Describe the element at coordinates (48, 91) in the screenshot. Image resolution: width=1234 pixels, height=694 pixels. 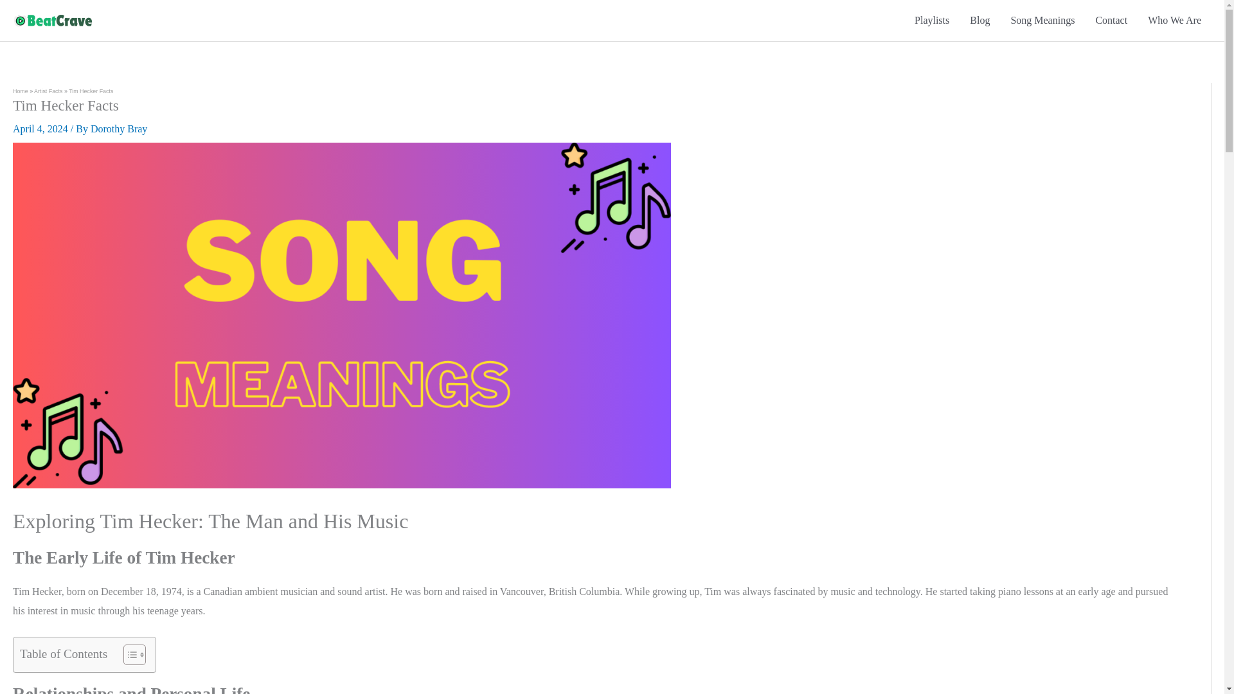
I see `Artist Facts` at that location.